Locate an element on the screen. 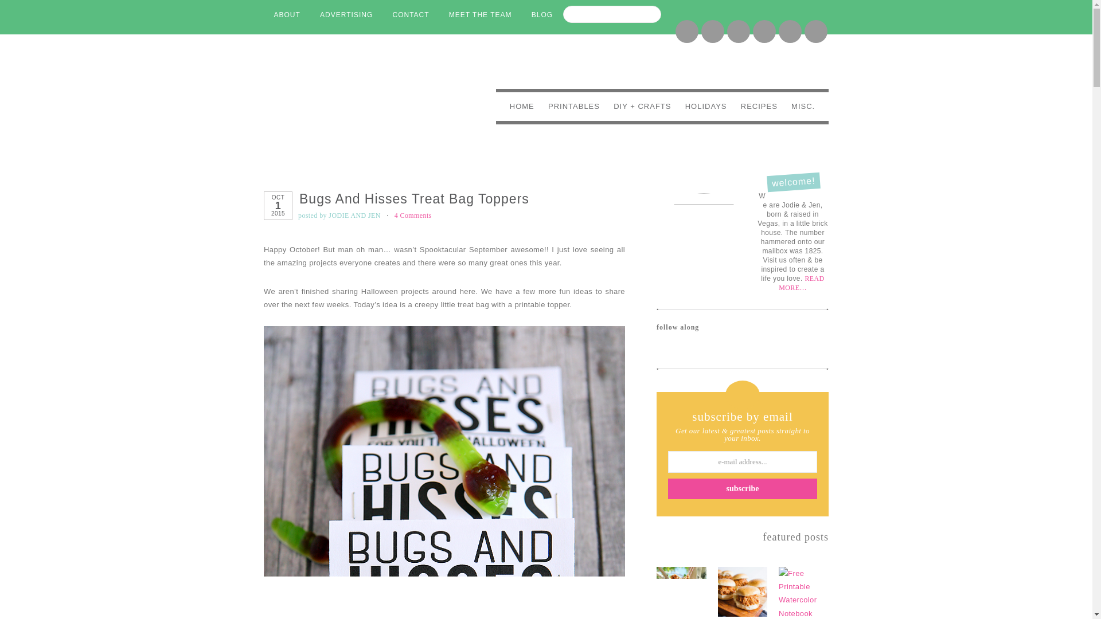 The width and height of the screenshot is (1101, 619). Instagram is located at coordinates (763, 31).